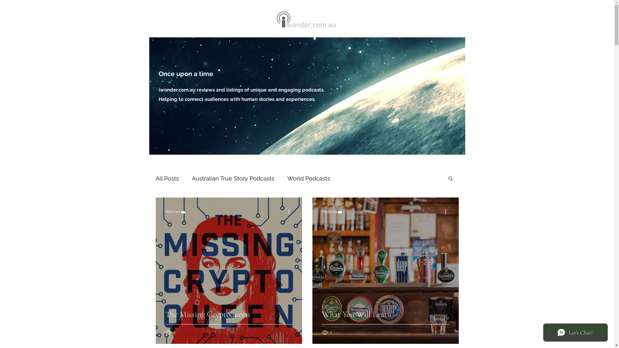 This screenshot has width=619, height=348. What do you see at coordinates (308, 178) in the screenshot?
I see `World Podcasts` at bounding box center [308, 178].